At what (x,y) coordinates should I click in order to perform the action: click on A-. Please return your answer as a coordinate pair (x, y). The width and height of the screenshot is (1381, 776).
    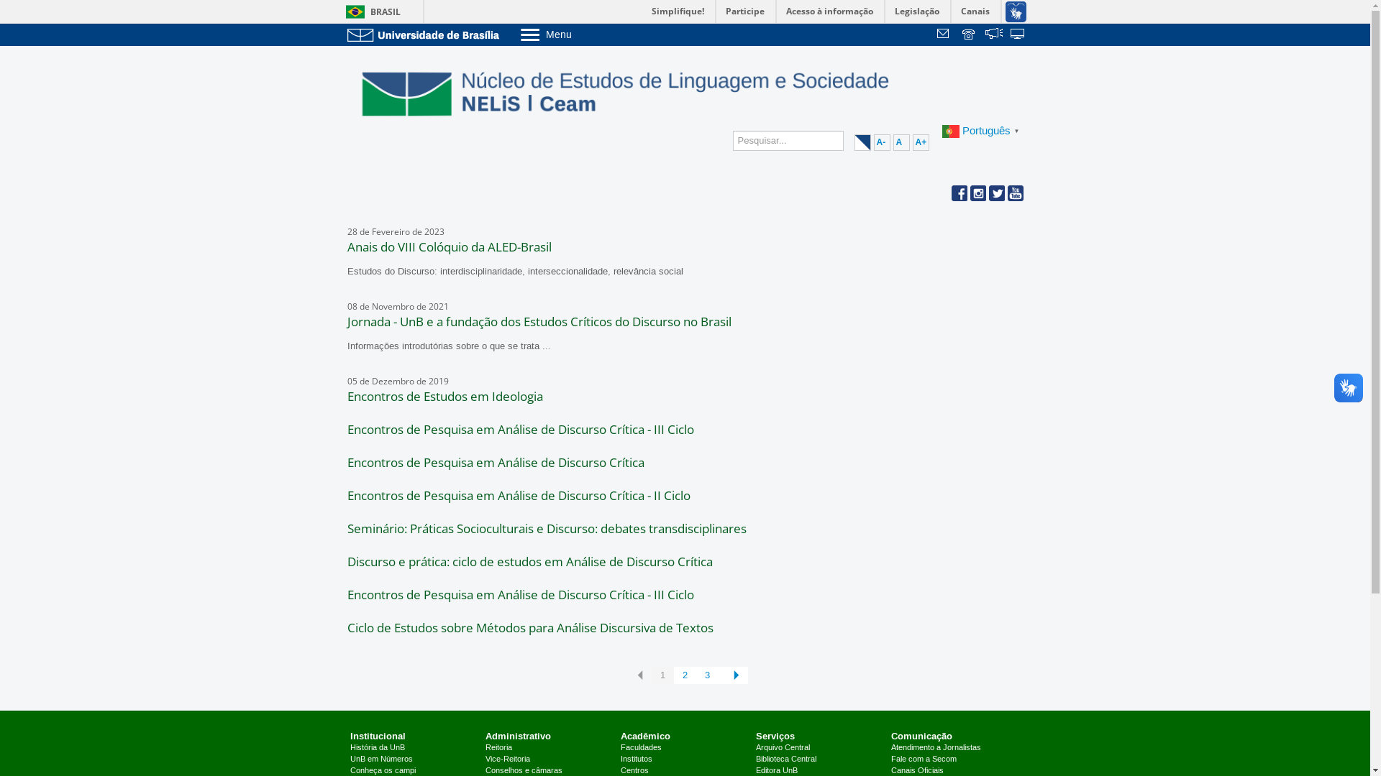
    Looking at the image, I should click on (882, 142).